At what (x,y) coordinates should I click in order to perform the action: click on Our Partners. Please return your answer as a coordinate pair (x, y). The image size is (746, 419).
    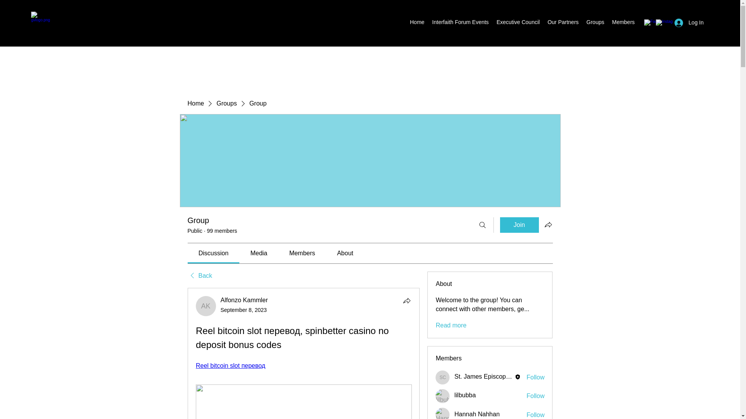
    Looking at the image, I should click on (563, 23).